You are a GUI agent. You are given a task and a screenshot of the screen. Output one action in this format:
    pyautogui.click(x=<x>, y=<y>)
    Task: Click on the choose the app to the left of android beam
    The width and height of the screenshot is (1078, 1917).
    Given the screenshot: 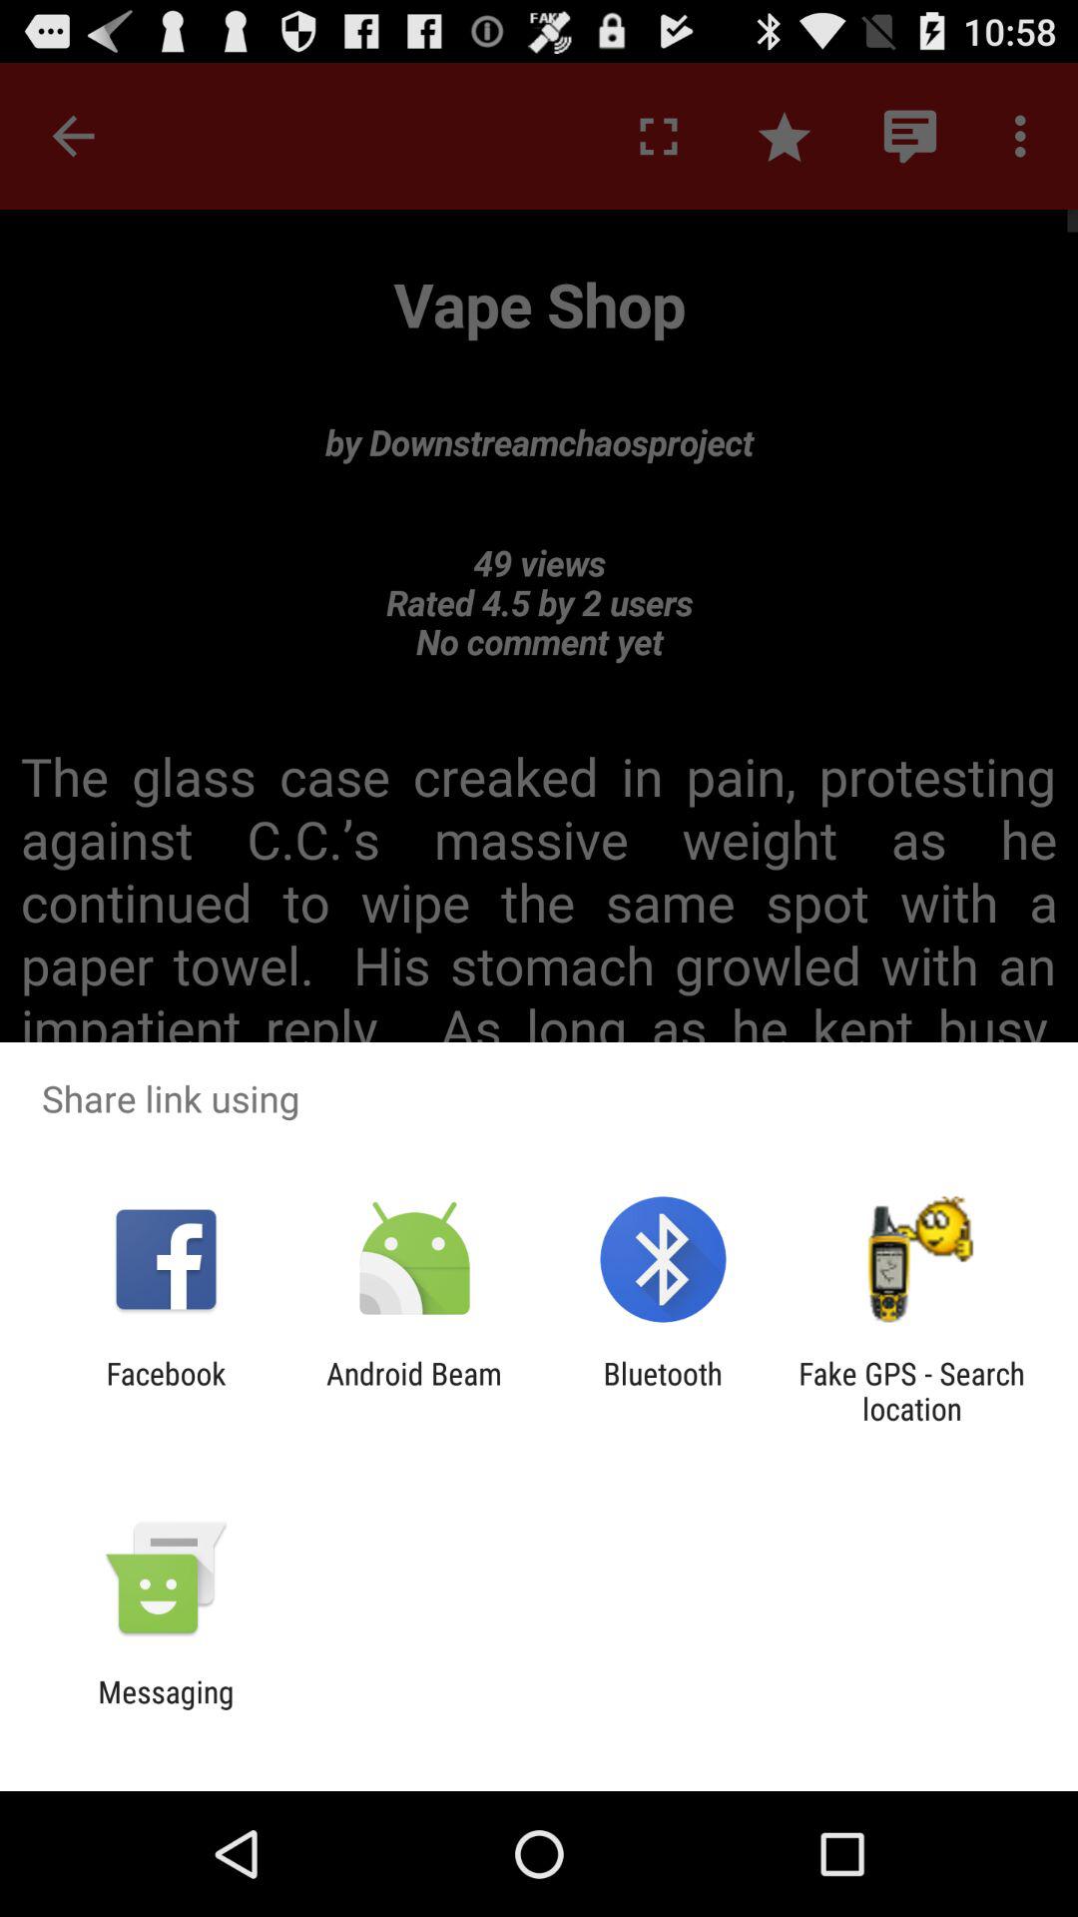 What is the action you would take?
    pyautogui.click(x=166, y=1391)
    